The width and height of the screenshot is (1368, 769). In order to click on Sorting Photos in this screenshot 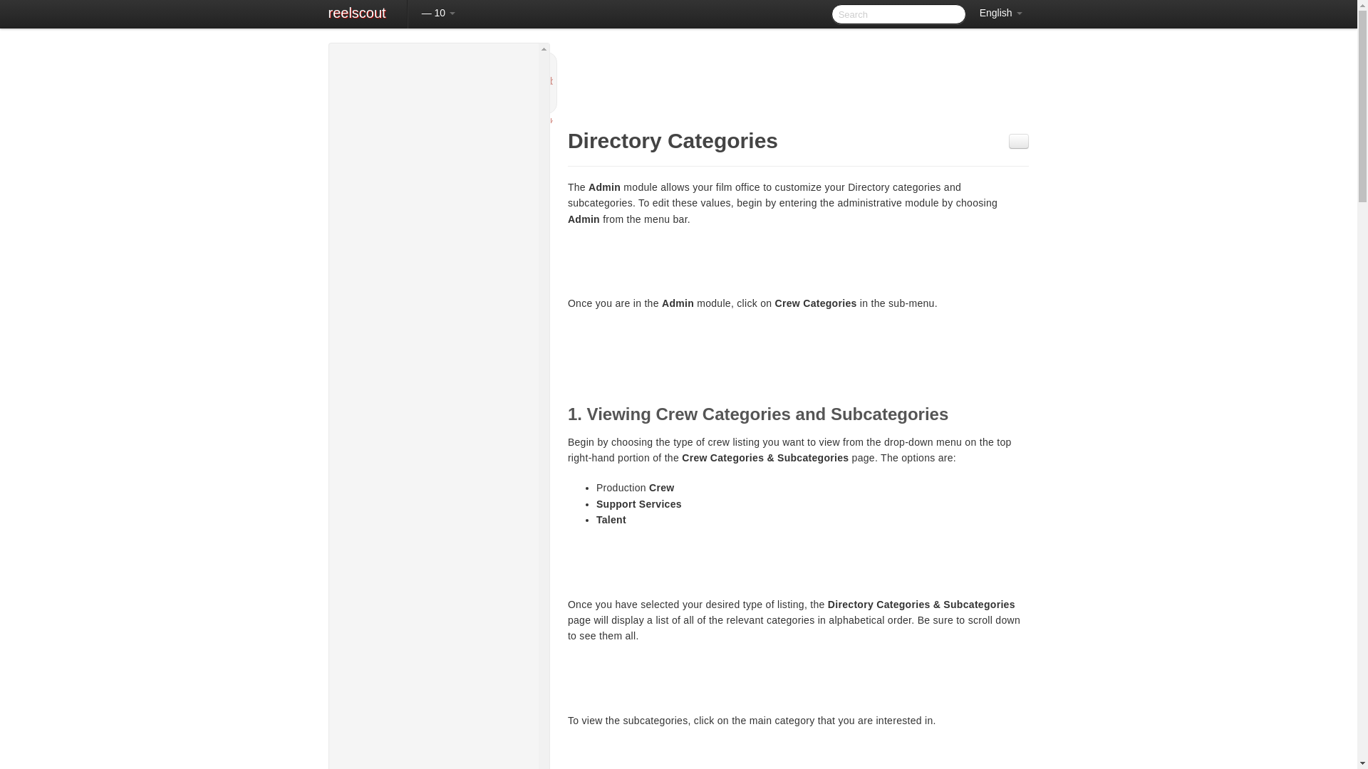, I will do `click(447, 245)`.